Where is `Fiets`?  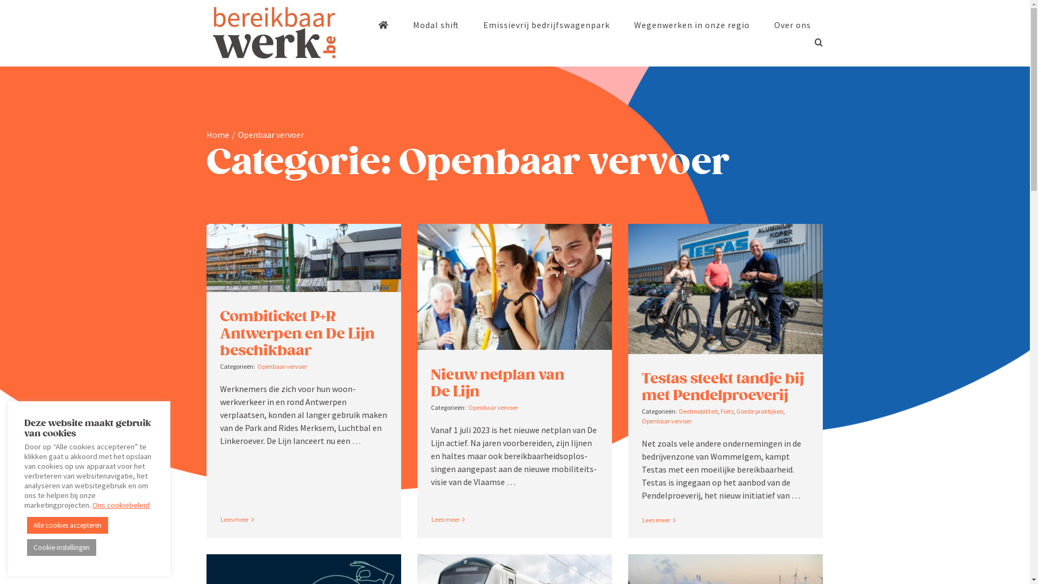
Fiets is located at coordinates (727, 411).